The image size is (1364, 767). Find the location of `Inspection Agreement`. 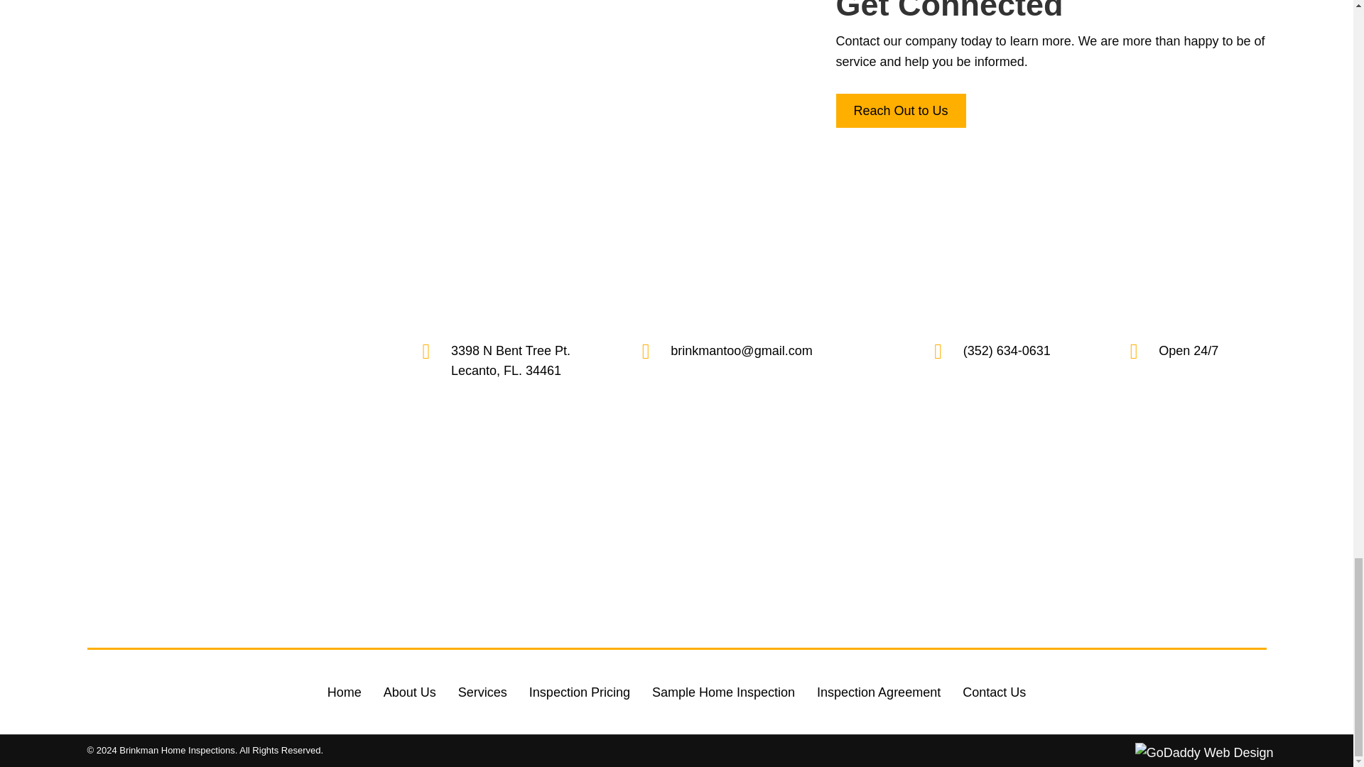

Inspection Agreement is located at coordinates (878, 692).